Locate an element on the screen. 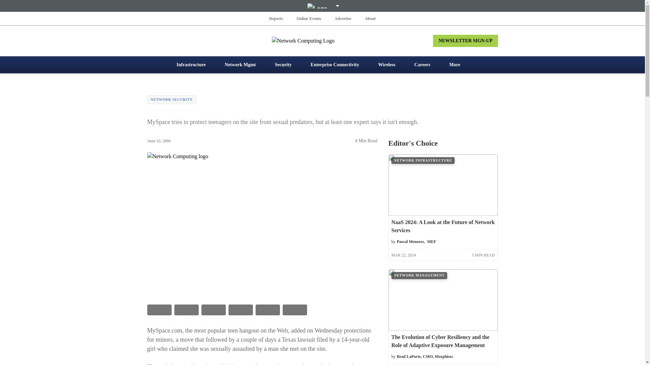  Reports is located at coordinates (276, 18).